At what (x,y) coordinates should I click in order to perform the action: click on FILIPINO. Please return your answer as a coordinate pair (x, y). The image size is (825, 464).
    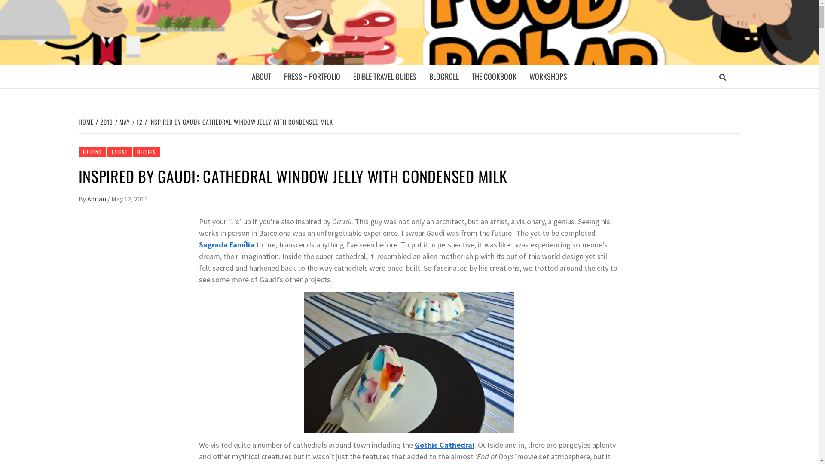
    Looking at the image, I should click on (92, 152).